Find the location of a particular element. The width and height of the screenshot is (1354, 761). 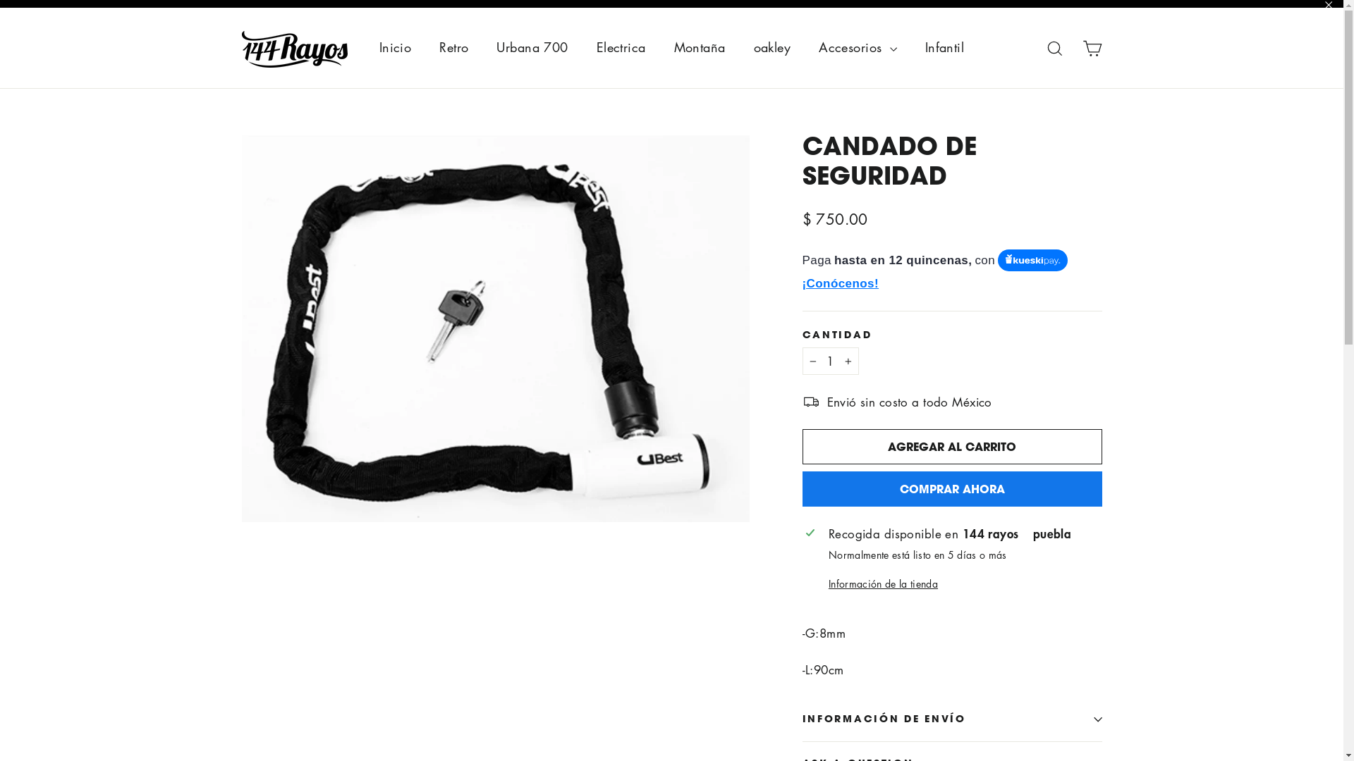

icon-search
Buscar is located at coordinates (1055, 48).